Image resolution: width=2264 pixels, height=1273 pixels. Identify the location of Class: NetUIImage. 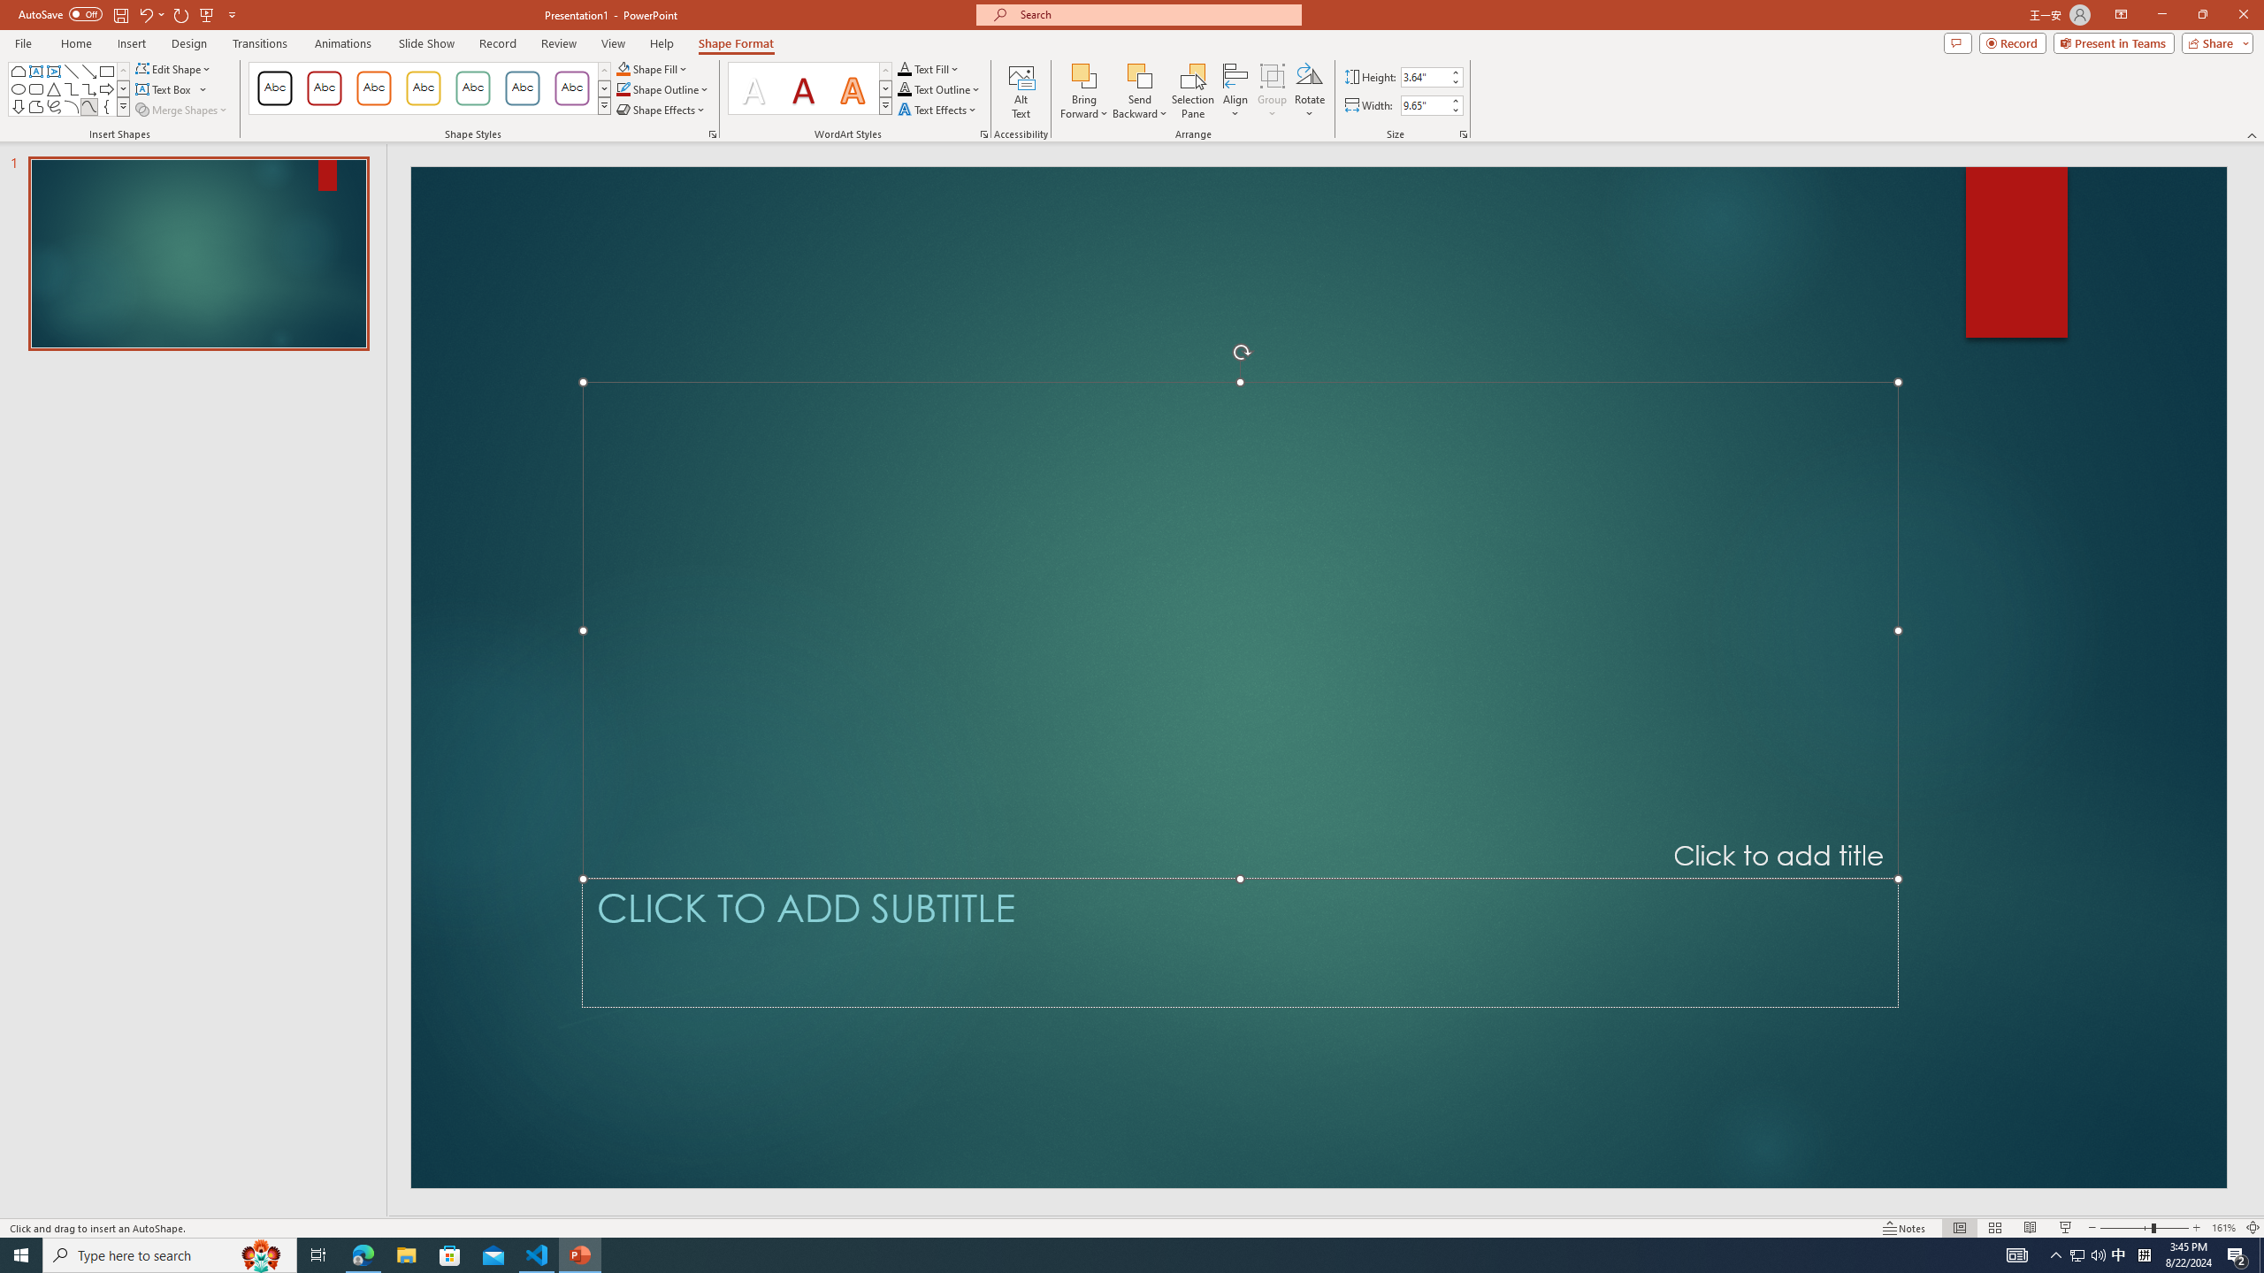
(886, 106).